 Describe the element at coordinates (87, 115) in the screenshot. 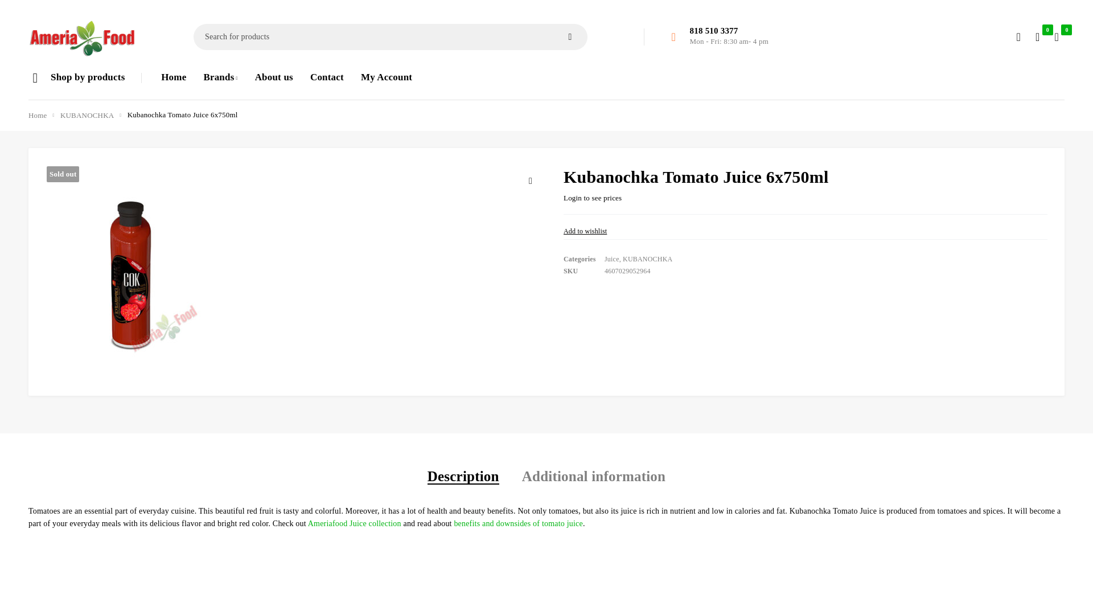

I see `KUBANOCHKA` at that location.